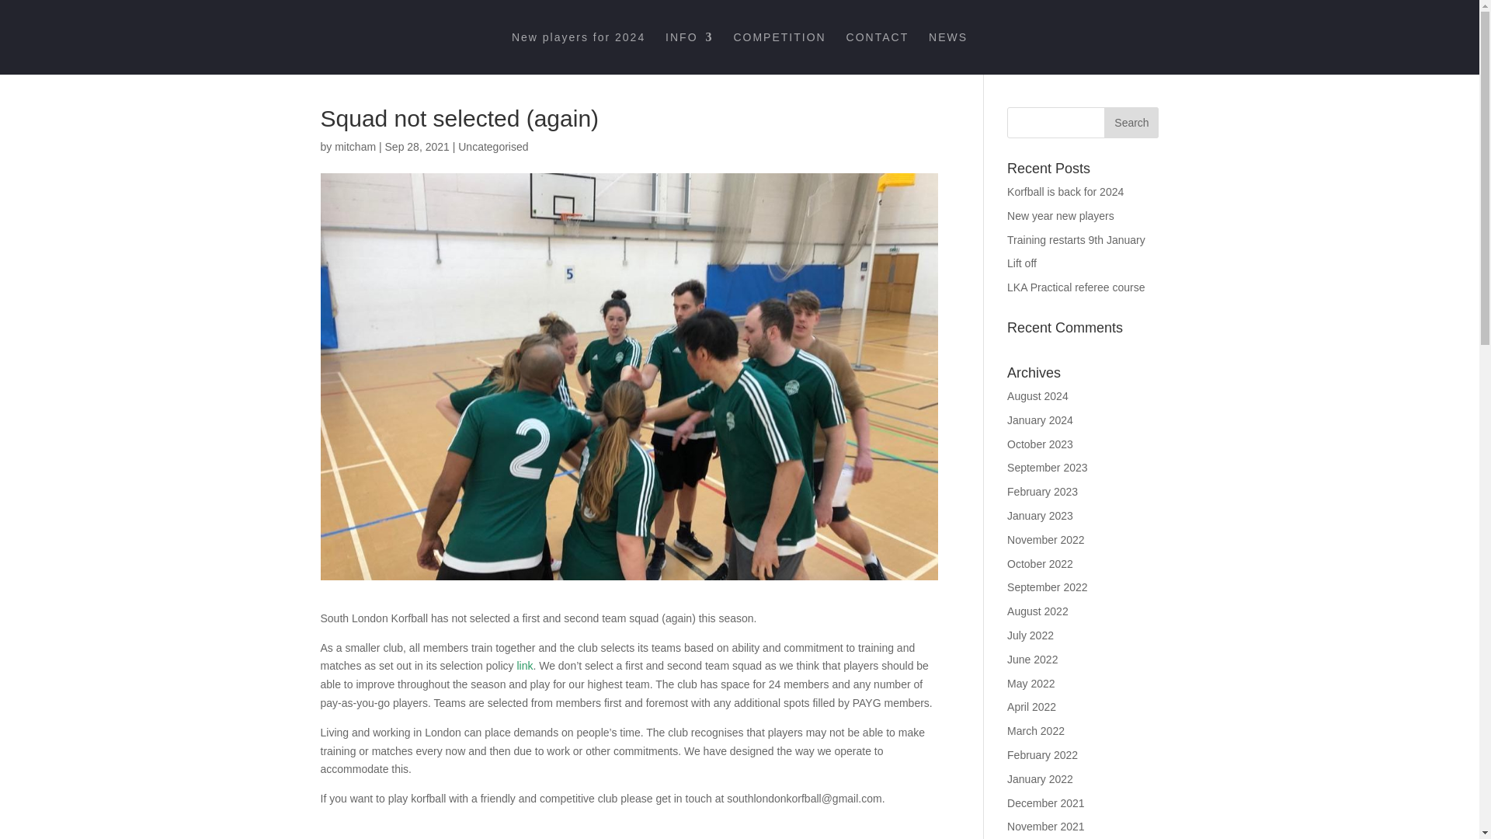  I want to click on mitcham, so click(354, 146).